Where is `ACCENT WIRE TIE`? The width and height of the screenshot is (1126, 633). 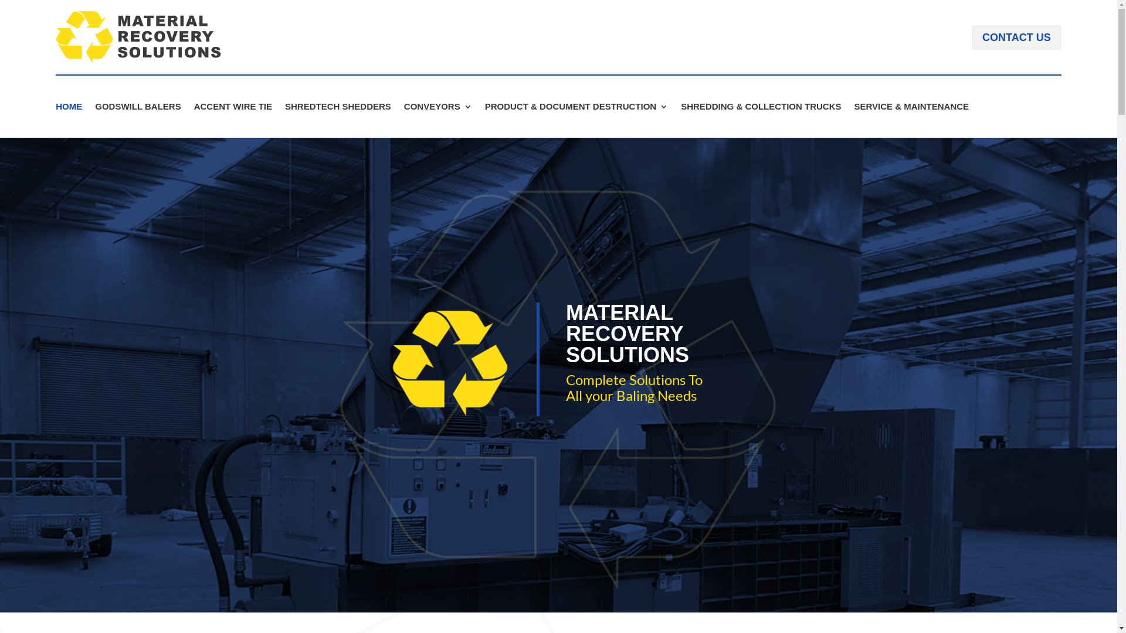 ACCENT WIRE TIE is located at coordinates (233, 109).